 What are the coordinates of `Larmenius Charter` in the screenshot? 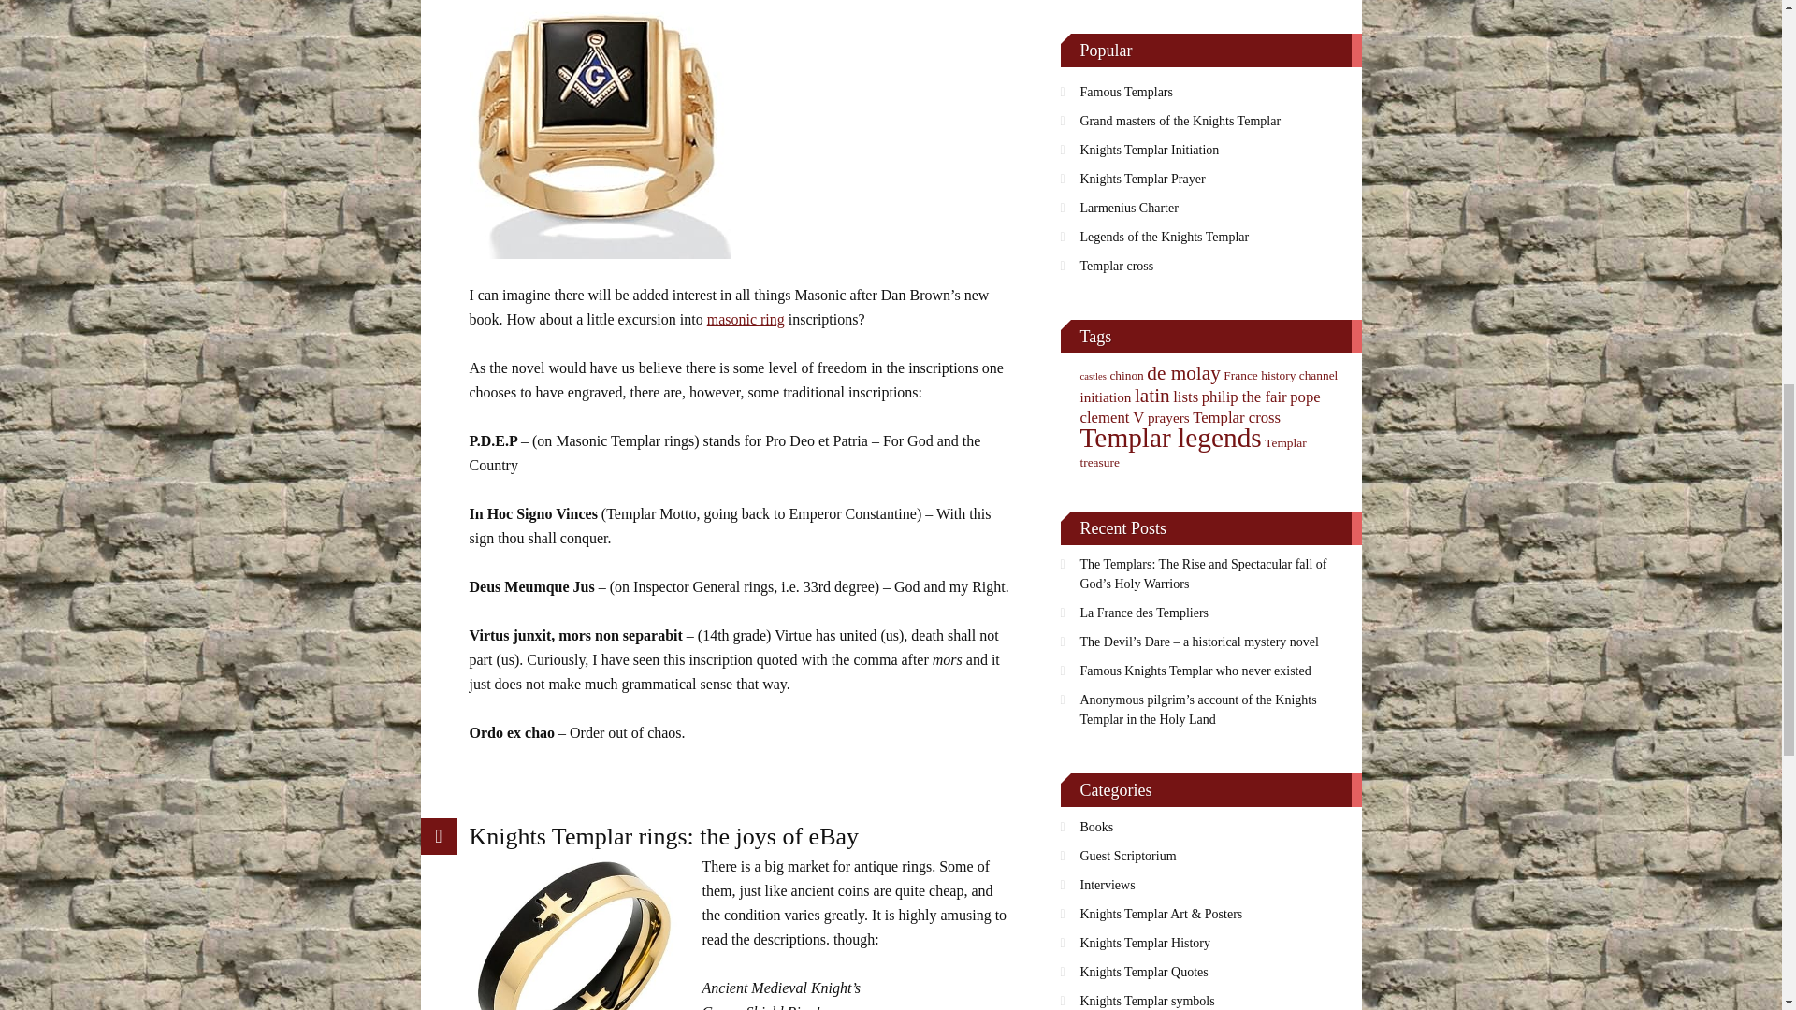 It's located at (1210, 208).